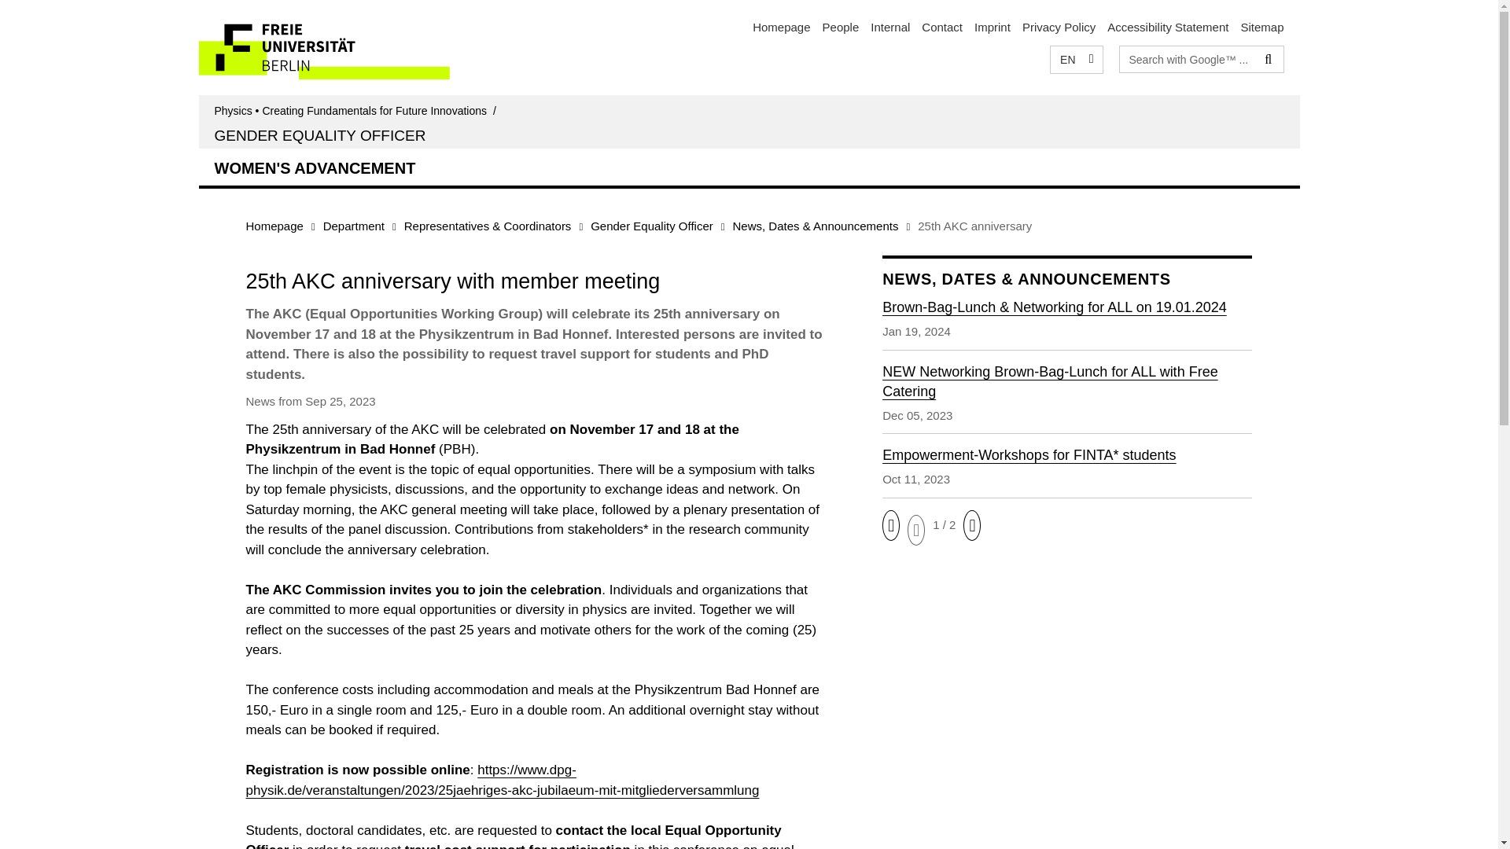 The height and width of the screenshot is (849, 1510). What do you see at coordinates (1167, 27) in the screenshot?
I see `Accessibility Statement` at bounding box center [1167, 27].